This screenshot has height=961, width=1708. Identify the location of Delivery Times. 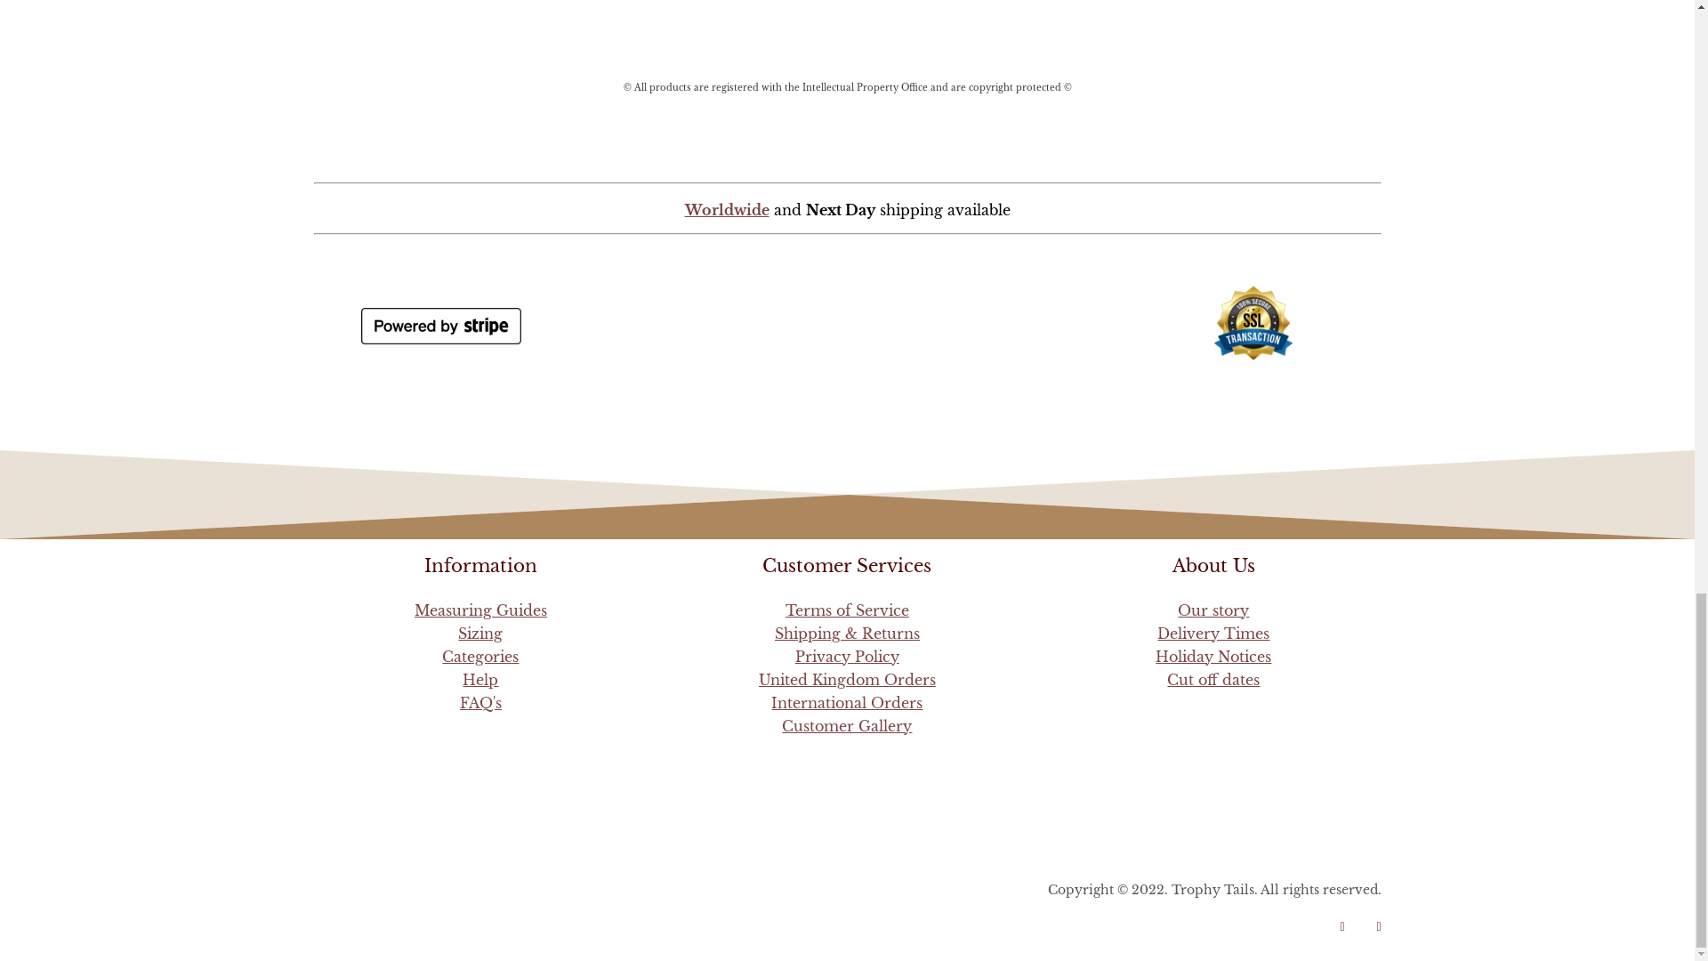
(1213, 634).